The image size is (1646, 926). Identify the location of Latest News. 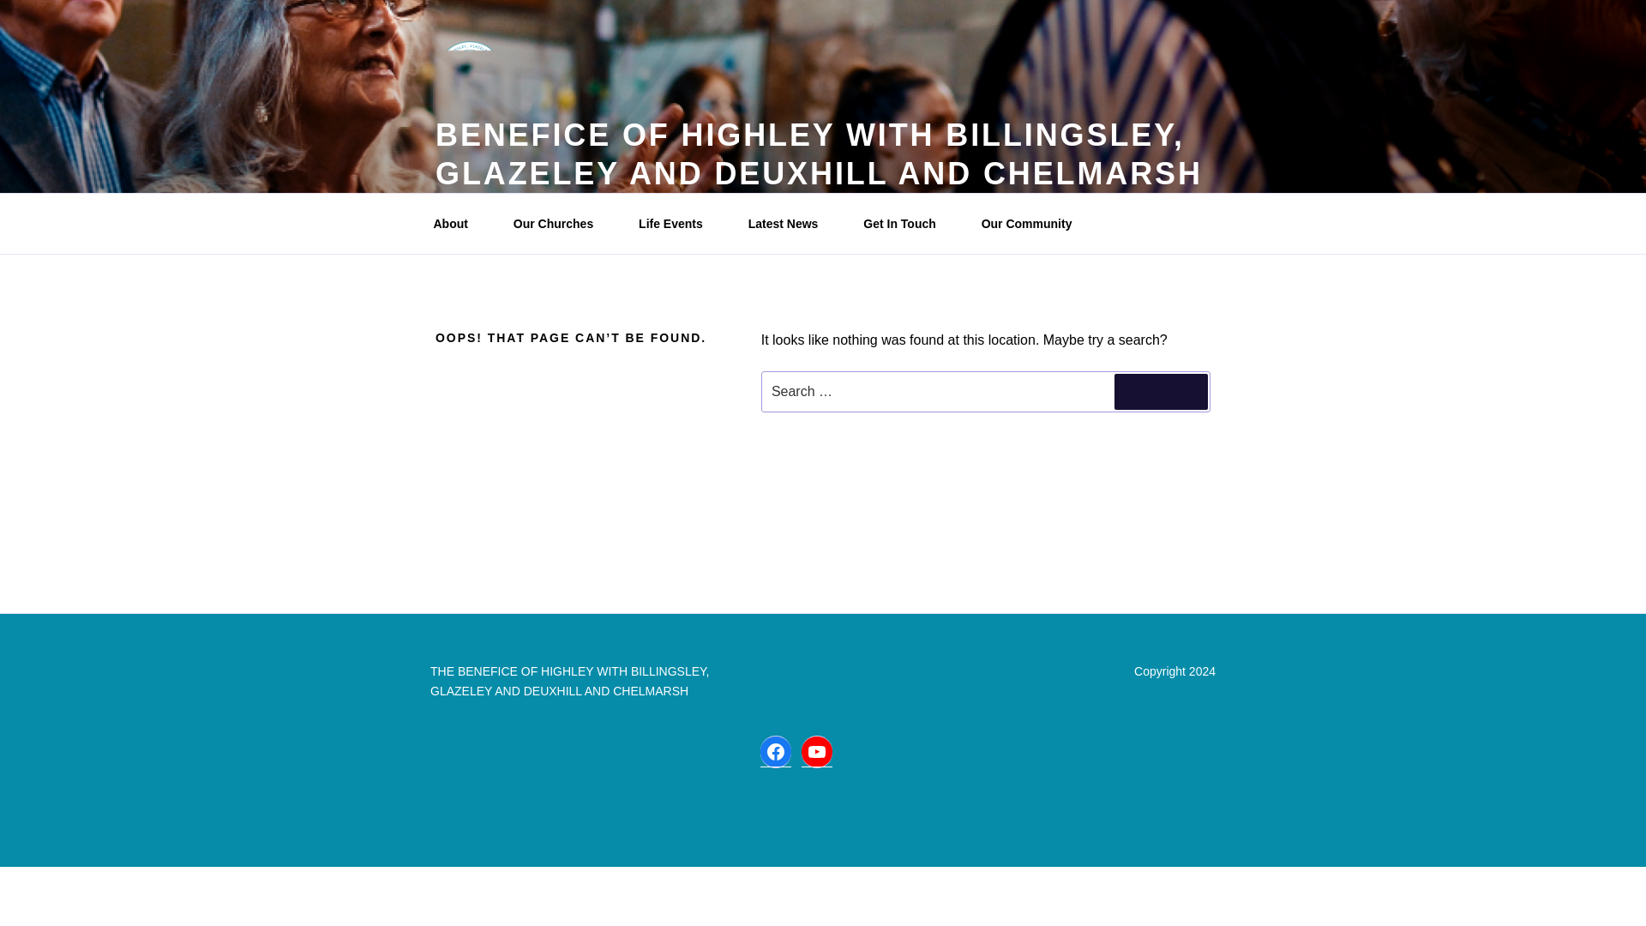
(789, 223).